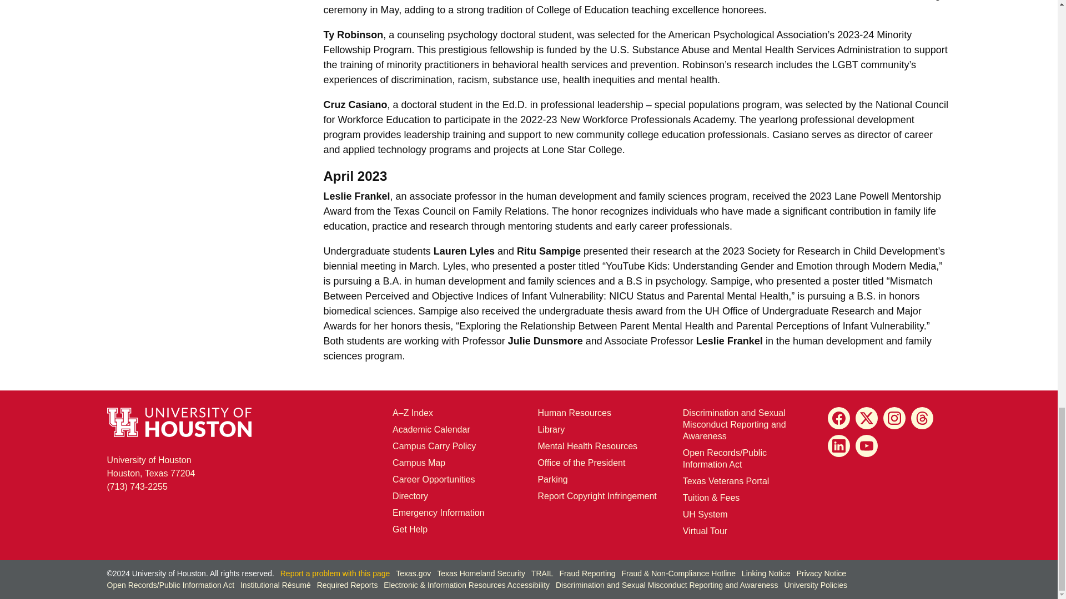 The width and height of the screenshot is (1066, 599). I want to click on X, so click(866, 418).